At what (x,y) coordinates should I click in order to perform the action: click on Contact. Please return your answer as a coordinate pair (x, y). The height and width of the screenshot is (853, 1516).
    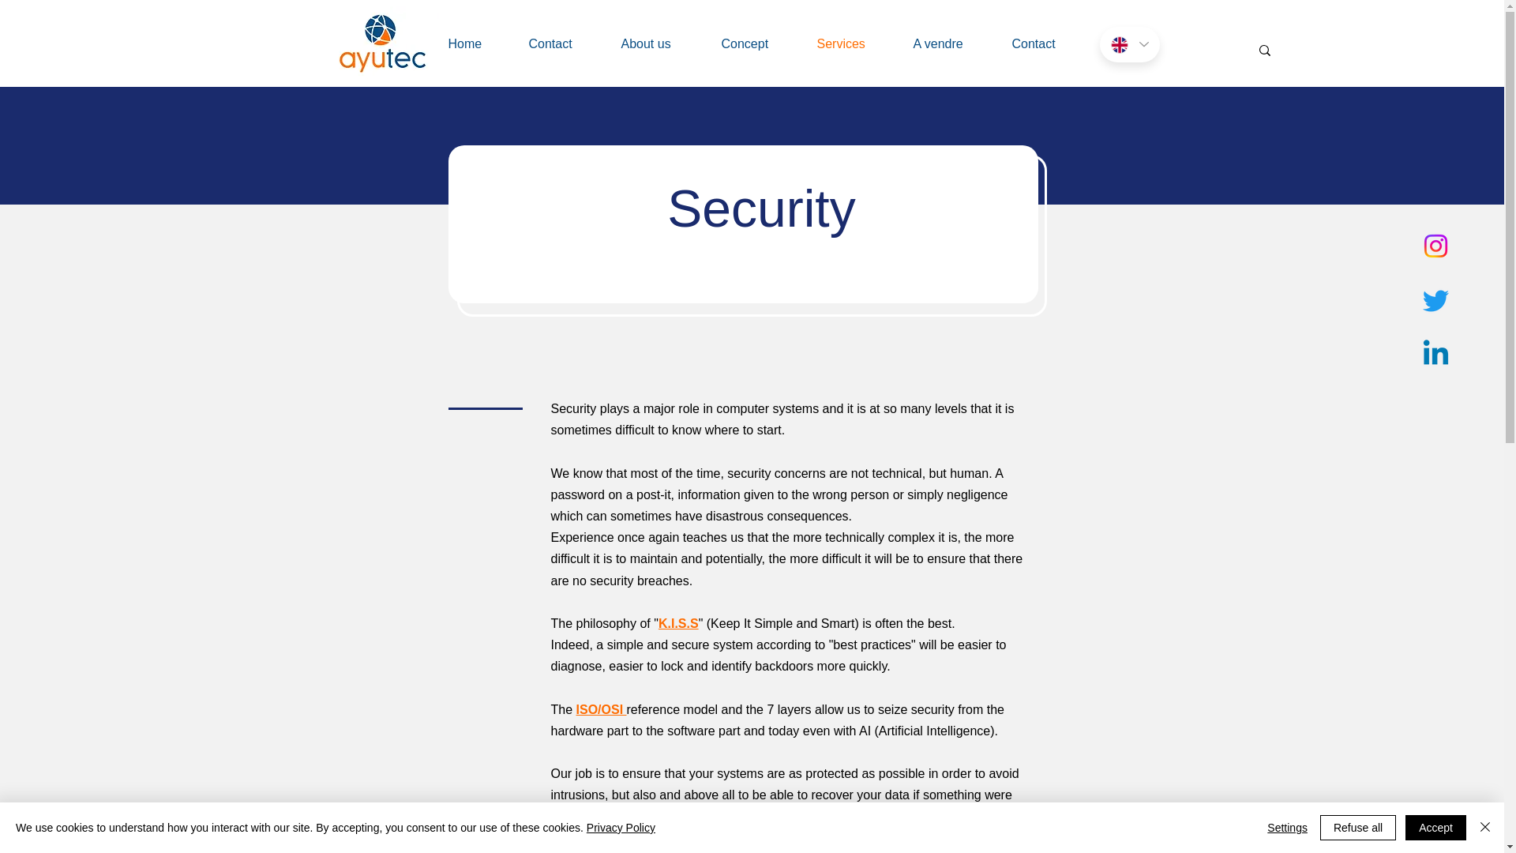
    Looking at the image, I should click on (1045, 44).